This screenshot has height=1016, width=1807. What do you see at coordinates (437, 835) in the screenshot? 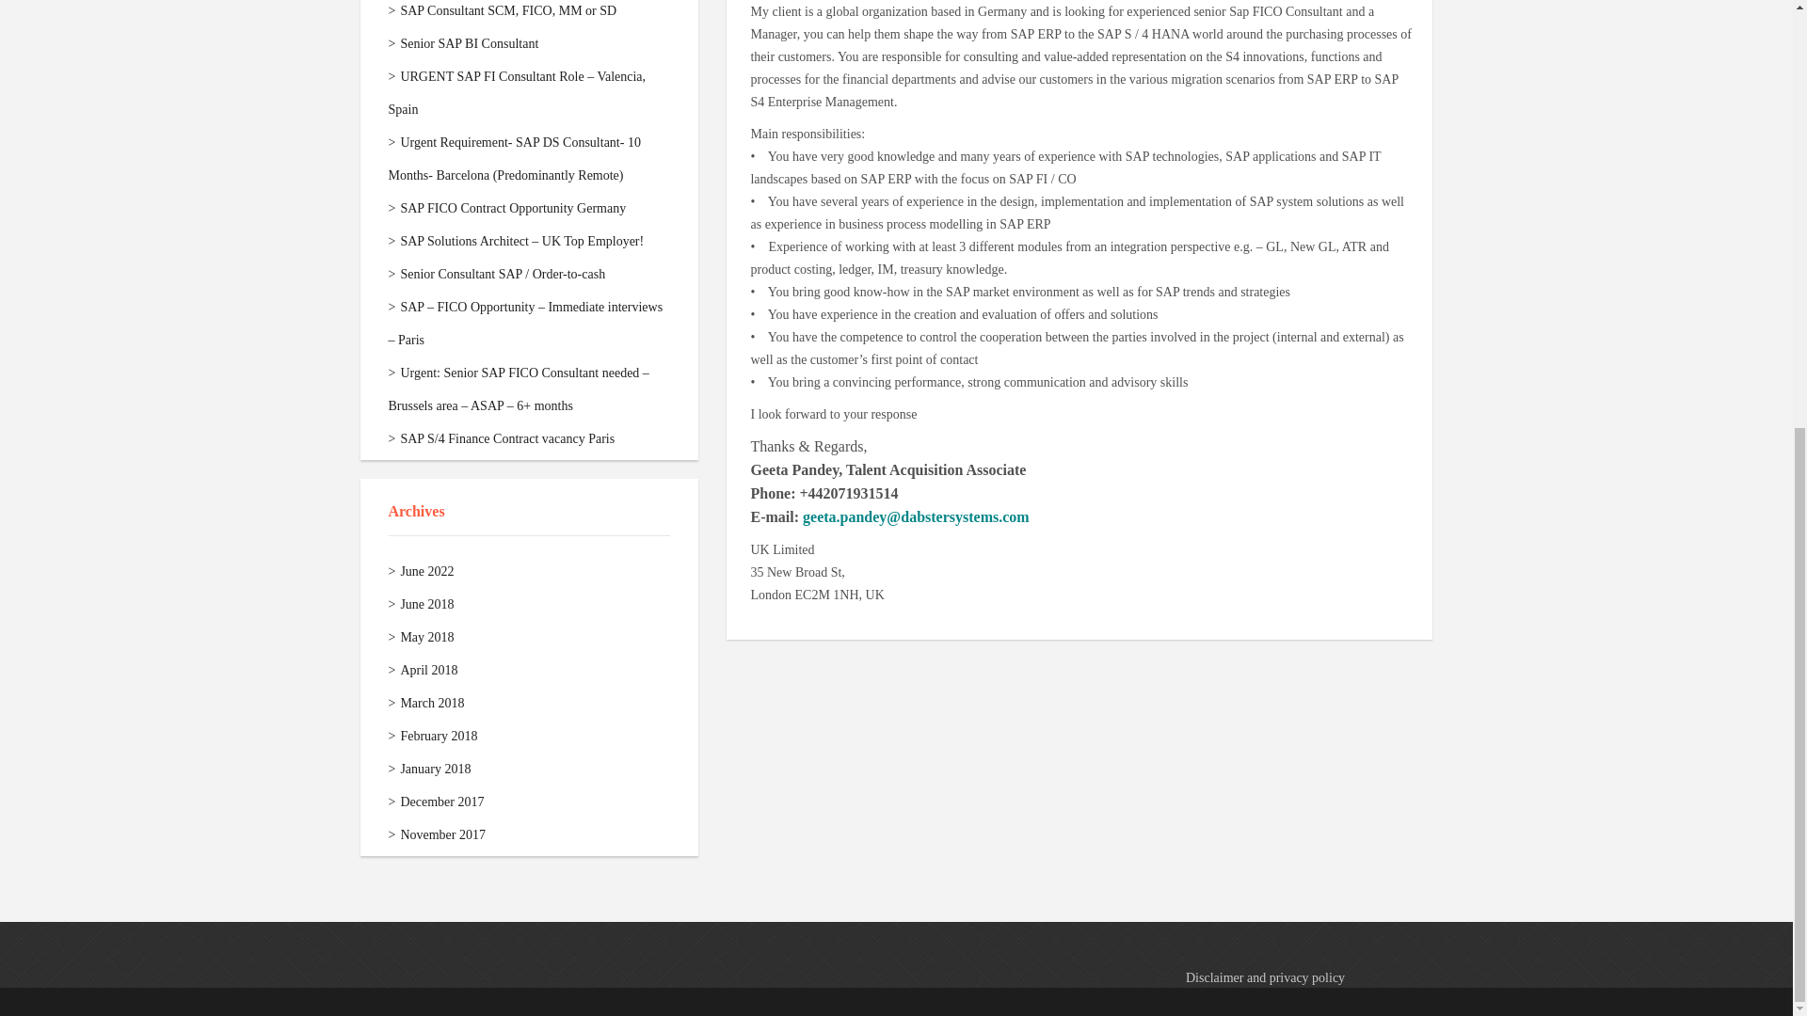
I see `November 2017` at bounding box center [437, 835].